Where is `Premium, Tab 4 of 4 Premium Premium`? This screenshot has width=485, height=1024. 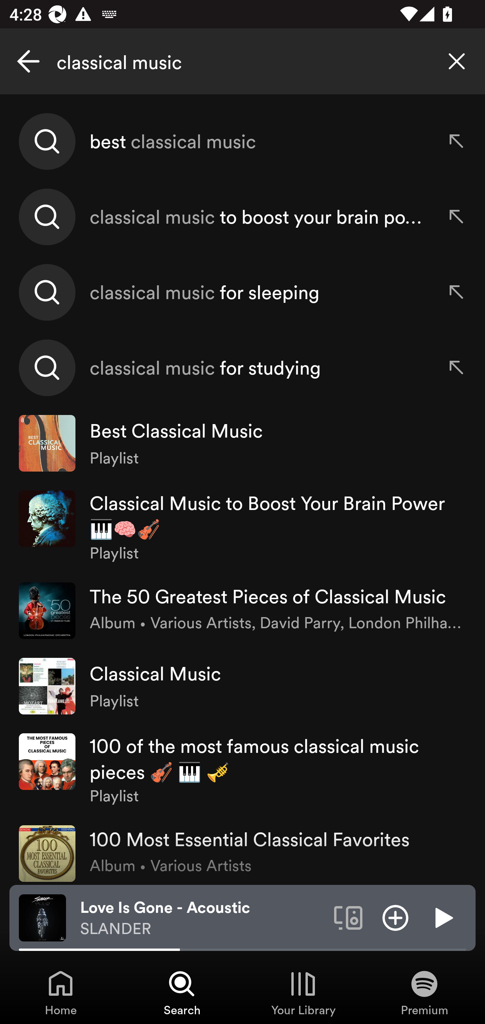 Premium, Tab 4 of 4 Premium Premium is located at coordinates (424, 992).